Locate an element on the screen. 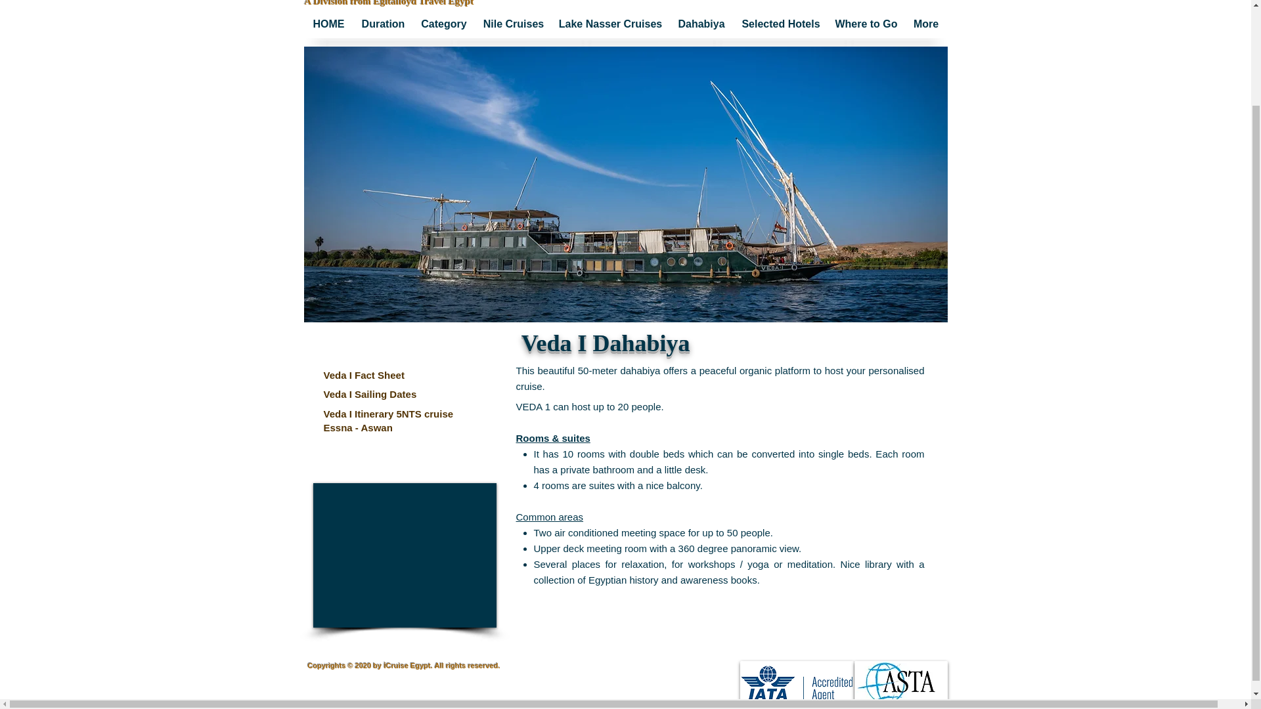  A Division from Egitalloyd Travel Egypt is located at coordinates (389, 3).